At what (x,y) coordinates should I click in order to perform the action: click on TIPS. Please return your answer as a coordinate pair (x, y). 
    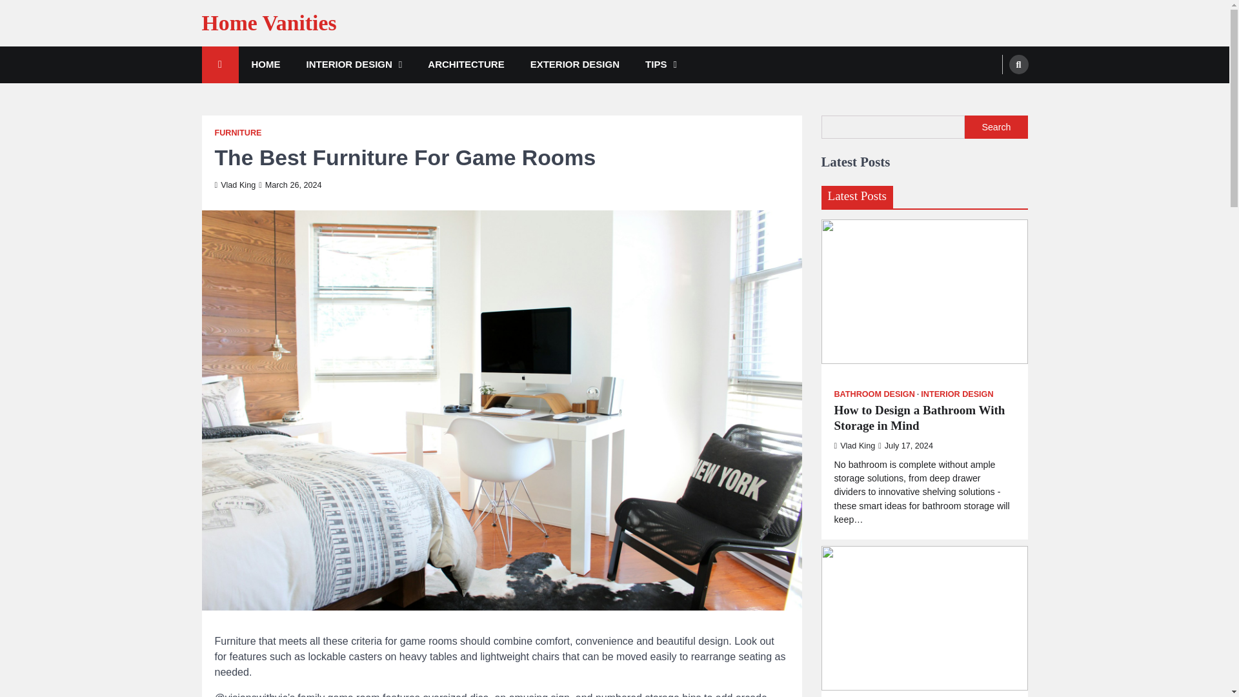
    Looking at the image, I should click on (661, 65).